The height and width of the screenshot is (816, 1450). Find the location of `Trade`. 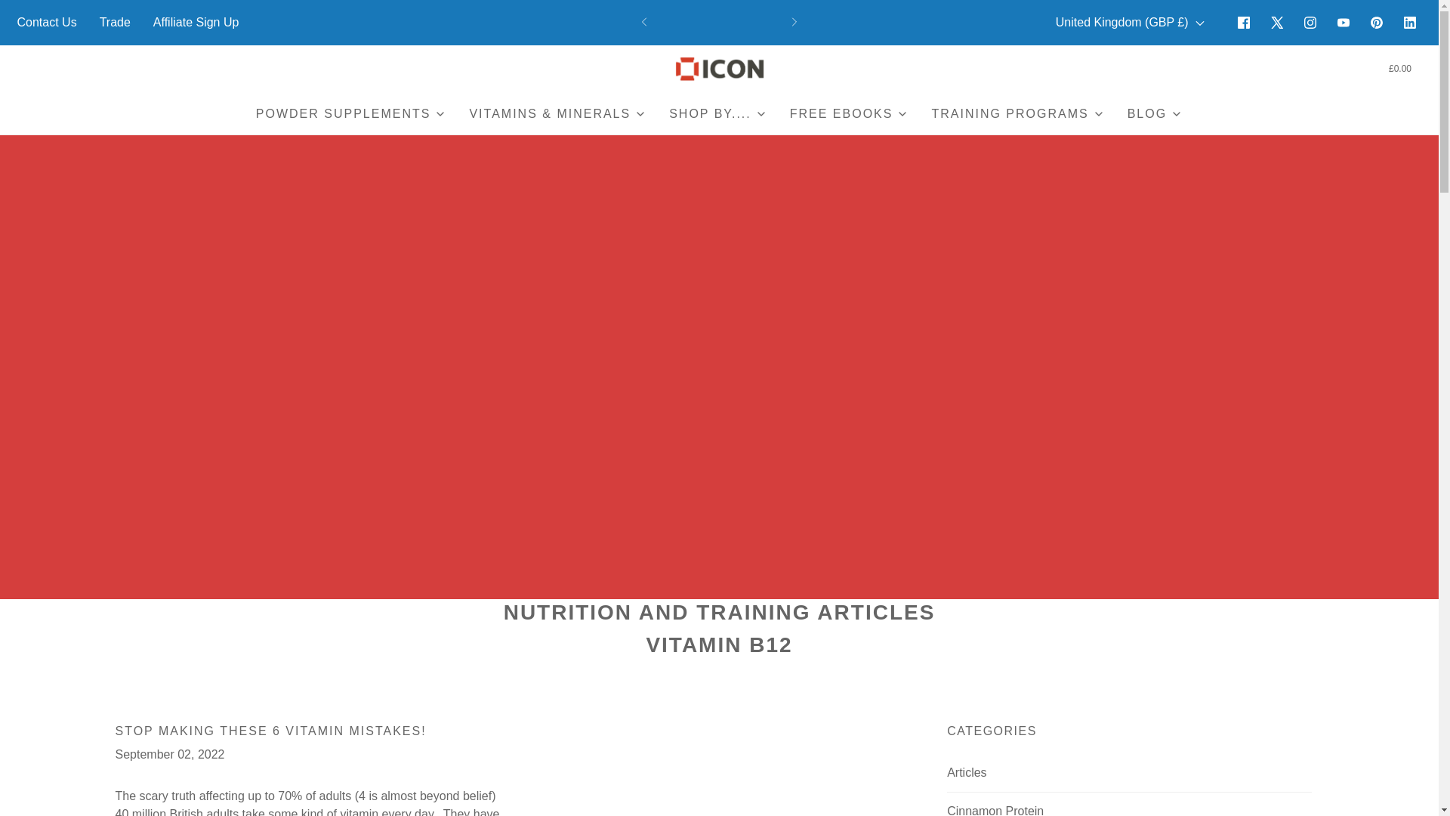

Trade is located at coordinates (115, 22).